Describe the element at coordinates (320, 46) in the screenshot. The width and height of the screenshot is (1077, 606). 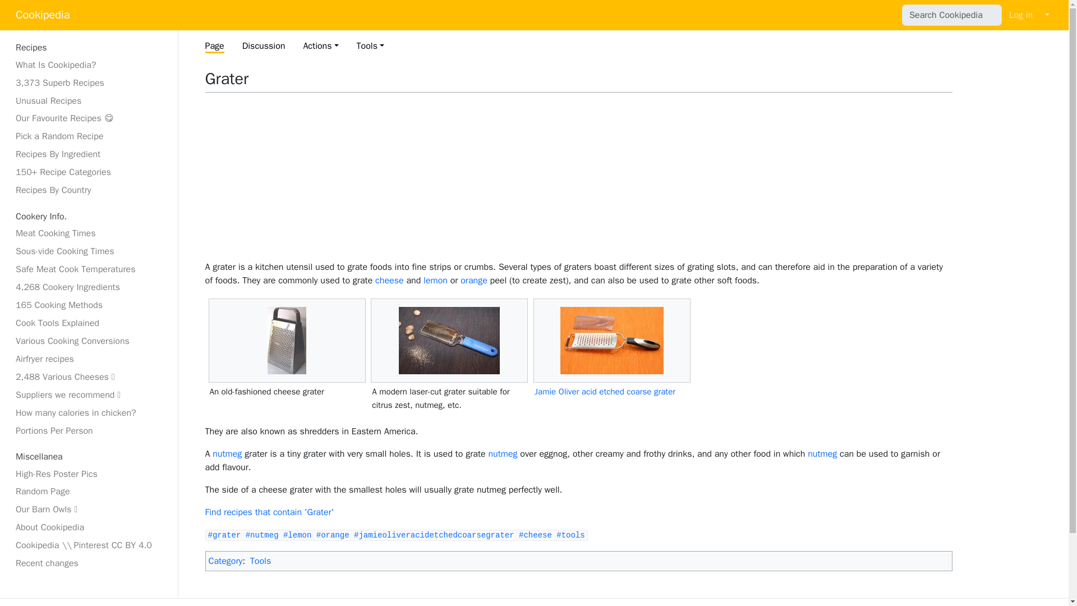
I see `Actions` at that location.